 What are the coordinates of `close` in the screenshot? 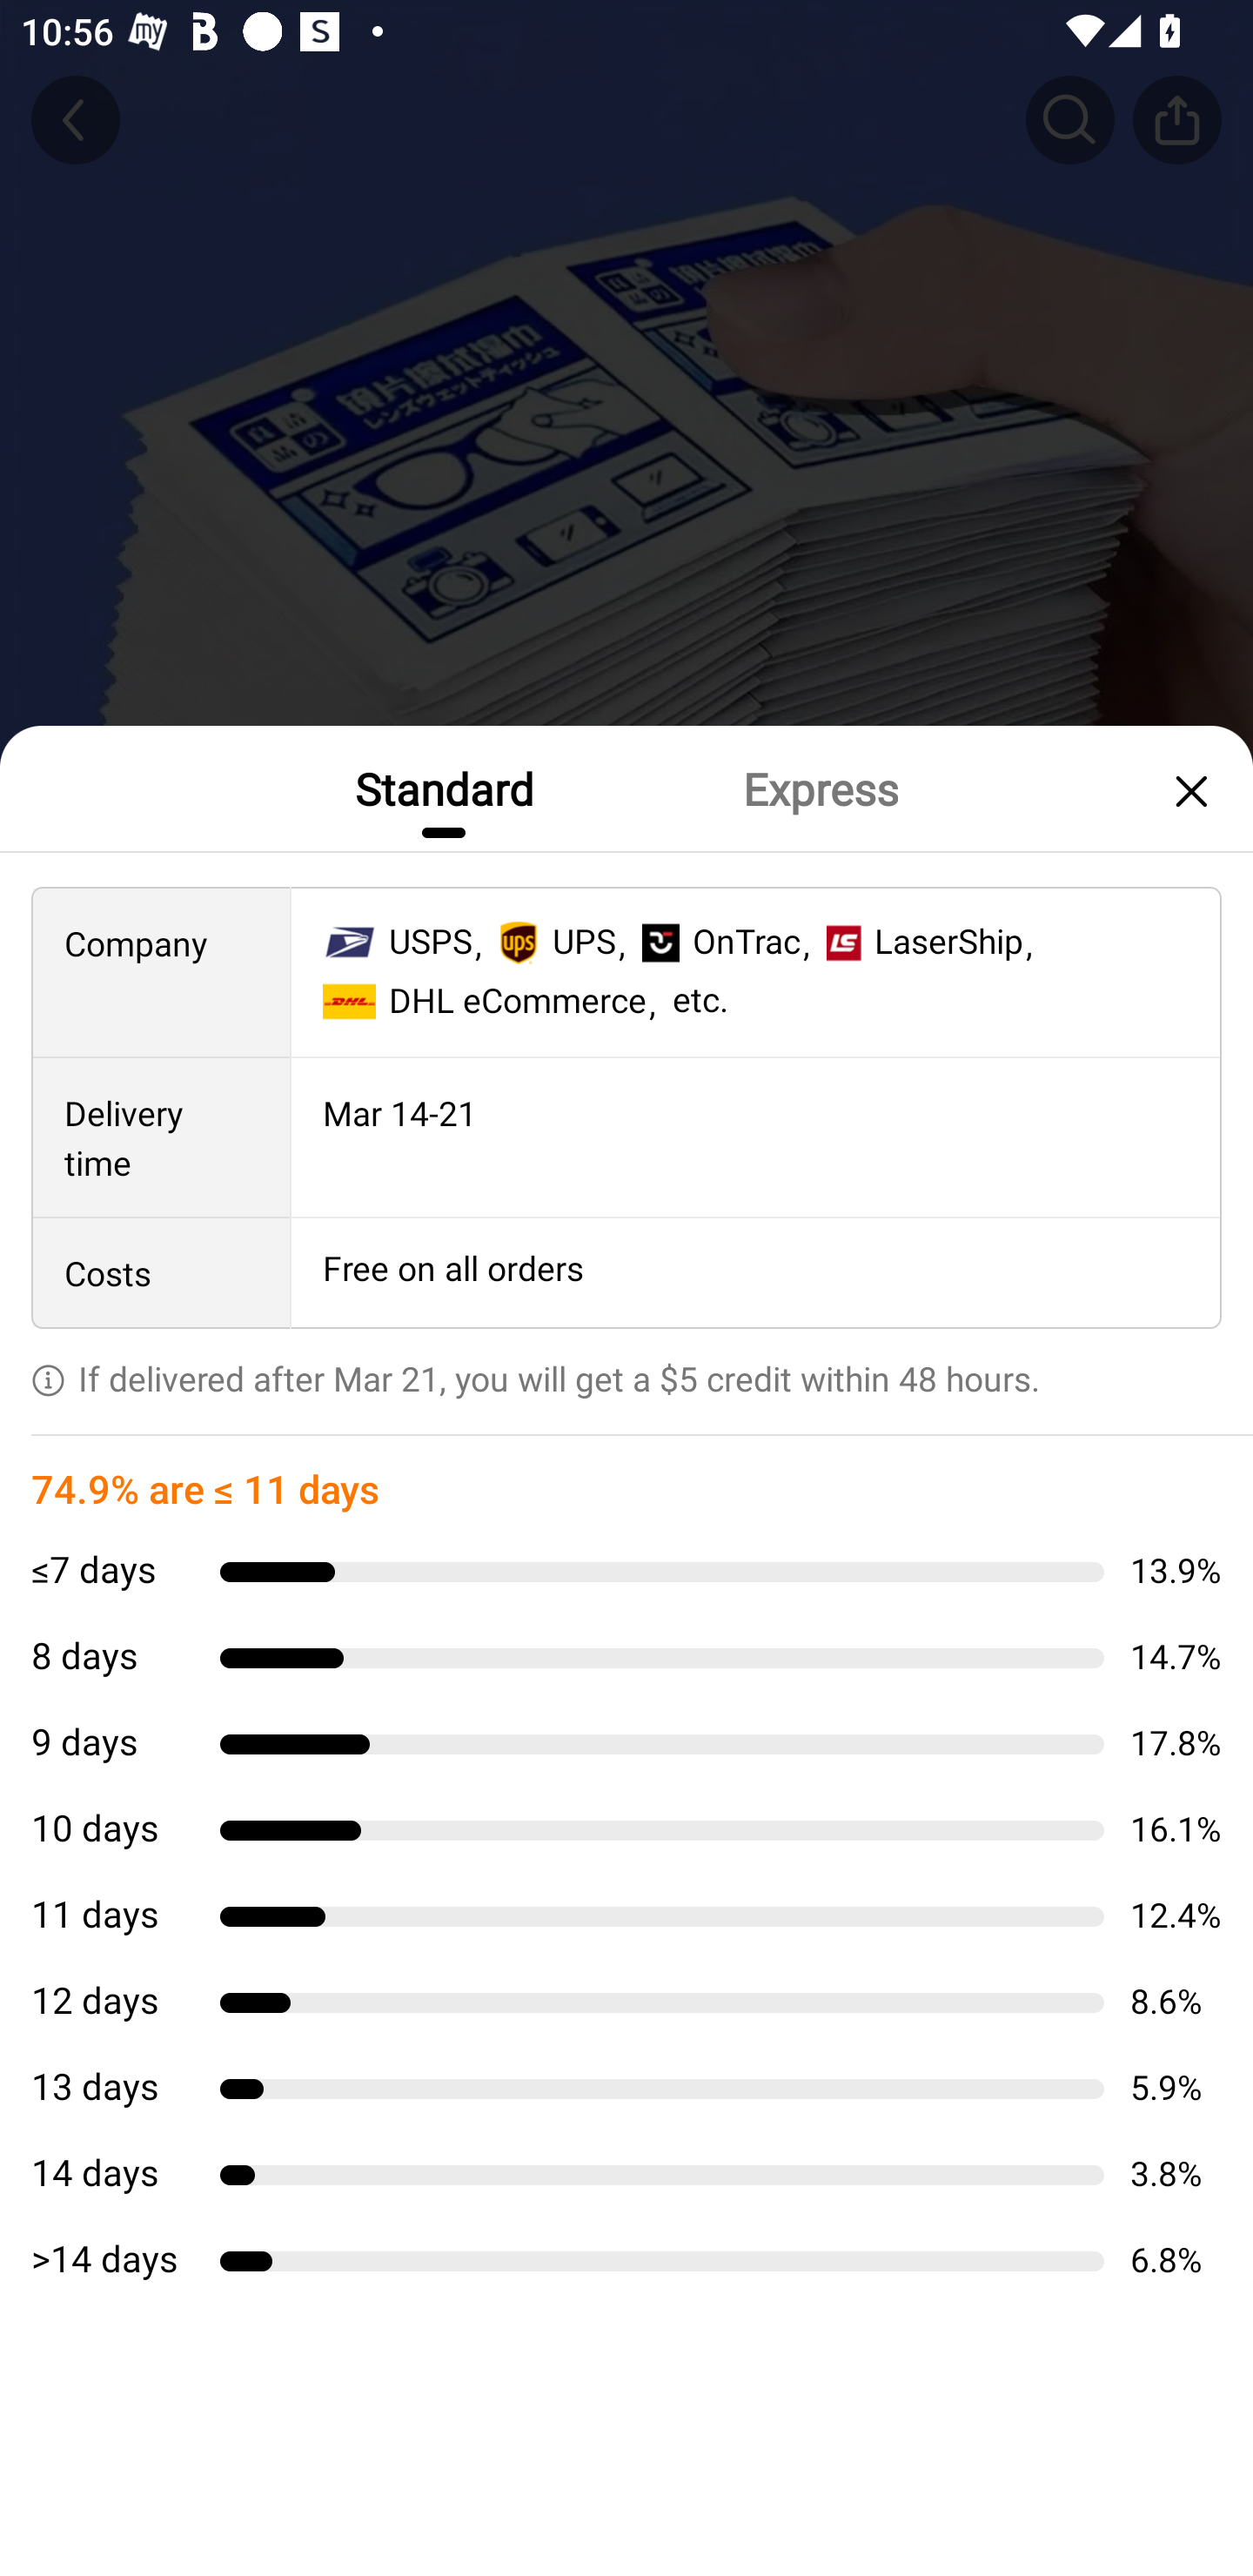 It's located at (1187, 790).